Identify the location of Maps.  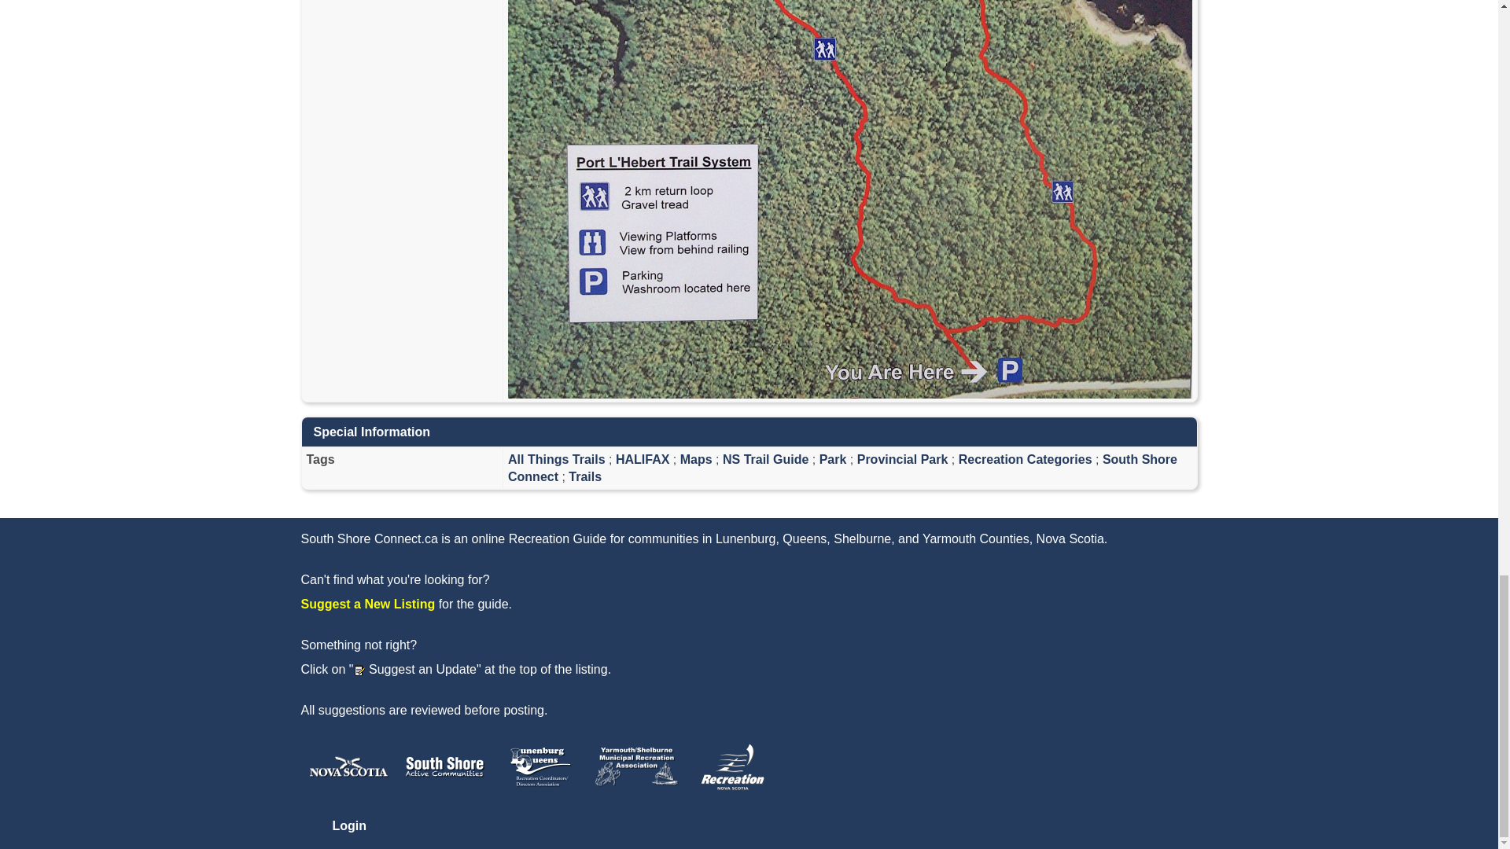
(697, 459).